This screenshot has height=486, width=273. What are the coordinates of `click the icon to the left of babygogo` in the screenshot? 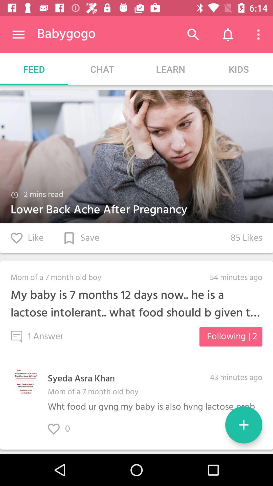 It's located at (18, 34).